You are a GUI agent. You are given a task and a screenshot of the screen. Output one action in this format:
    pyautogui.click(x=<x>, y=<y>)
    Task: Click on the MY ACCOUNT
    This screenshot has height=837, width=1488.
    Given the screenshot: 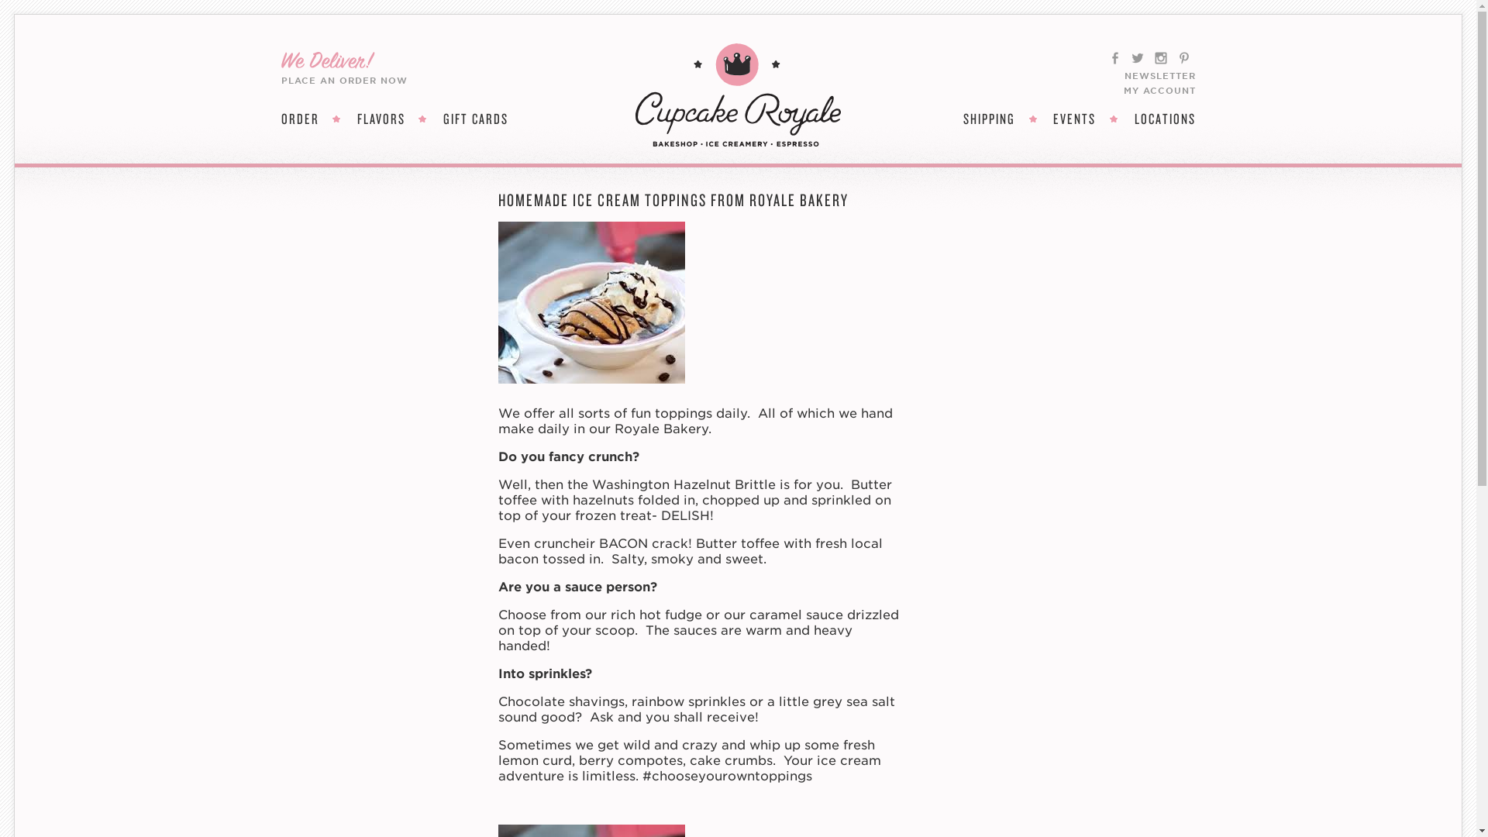 What is the action you would take?
    pyautogui.click(x=1159, y=91)
    